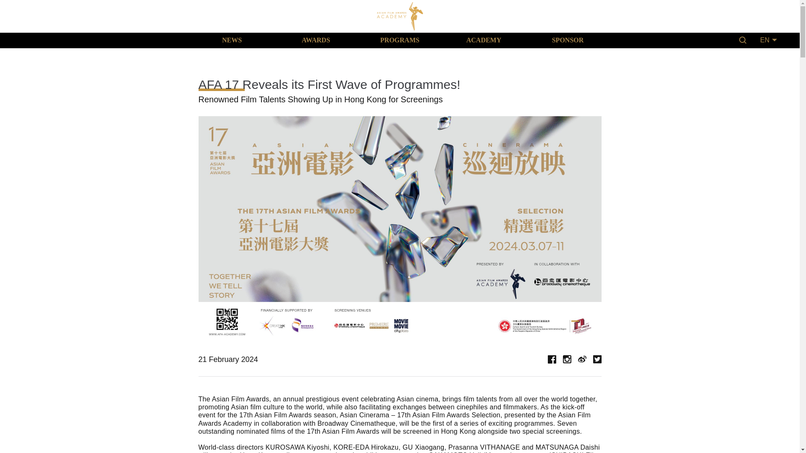 The width and height of the screenshot is (806, 453). What do you see at coordinates (232, 40) in the screenshot?
I see `NEWS` at bounding box center [232, 40].